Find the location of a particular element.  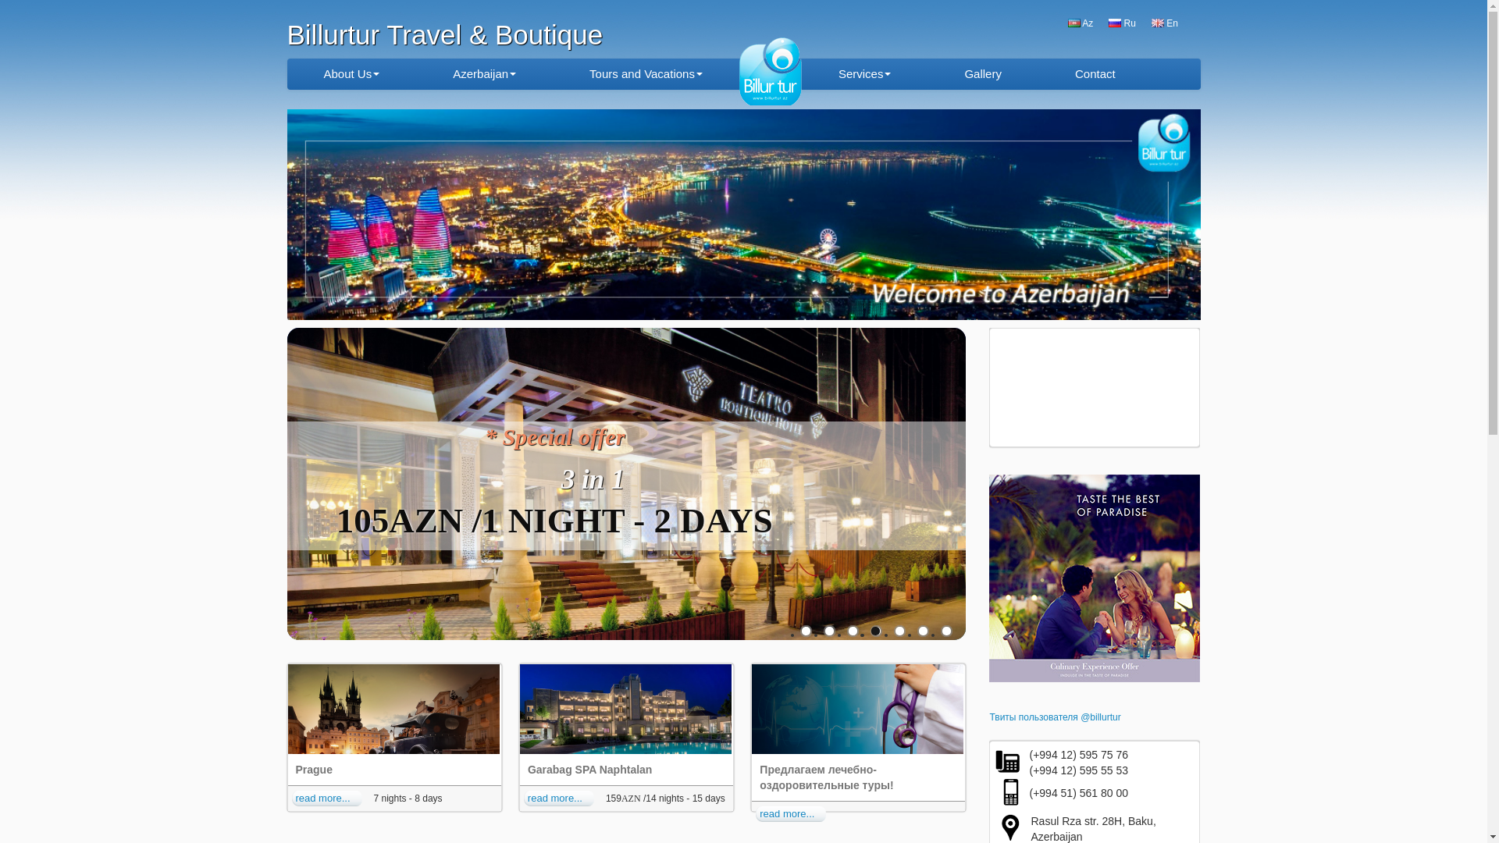

Billurtur is located at coordinates (776, 80).